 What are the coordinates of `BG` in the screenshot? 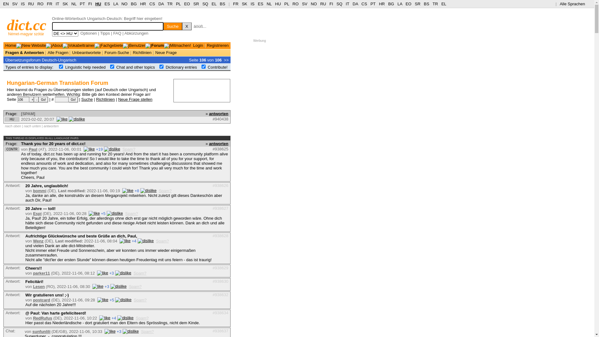 It's located at (134, 4).